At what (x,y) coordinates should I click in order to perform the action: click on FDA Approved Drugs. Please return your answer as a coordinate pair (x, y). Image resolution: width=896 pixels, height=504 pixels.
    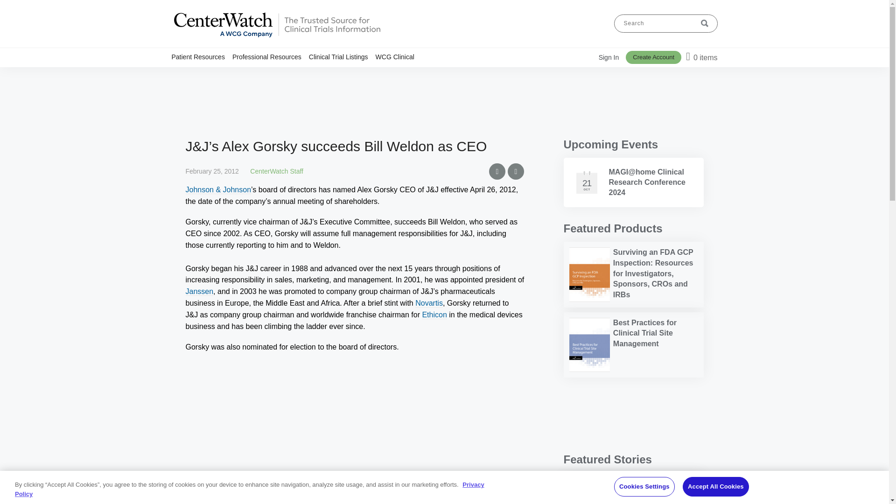
    Looking at the image, I should click on (229, 75).